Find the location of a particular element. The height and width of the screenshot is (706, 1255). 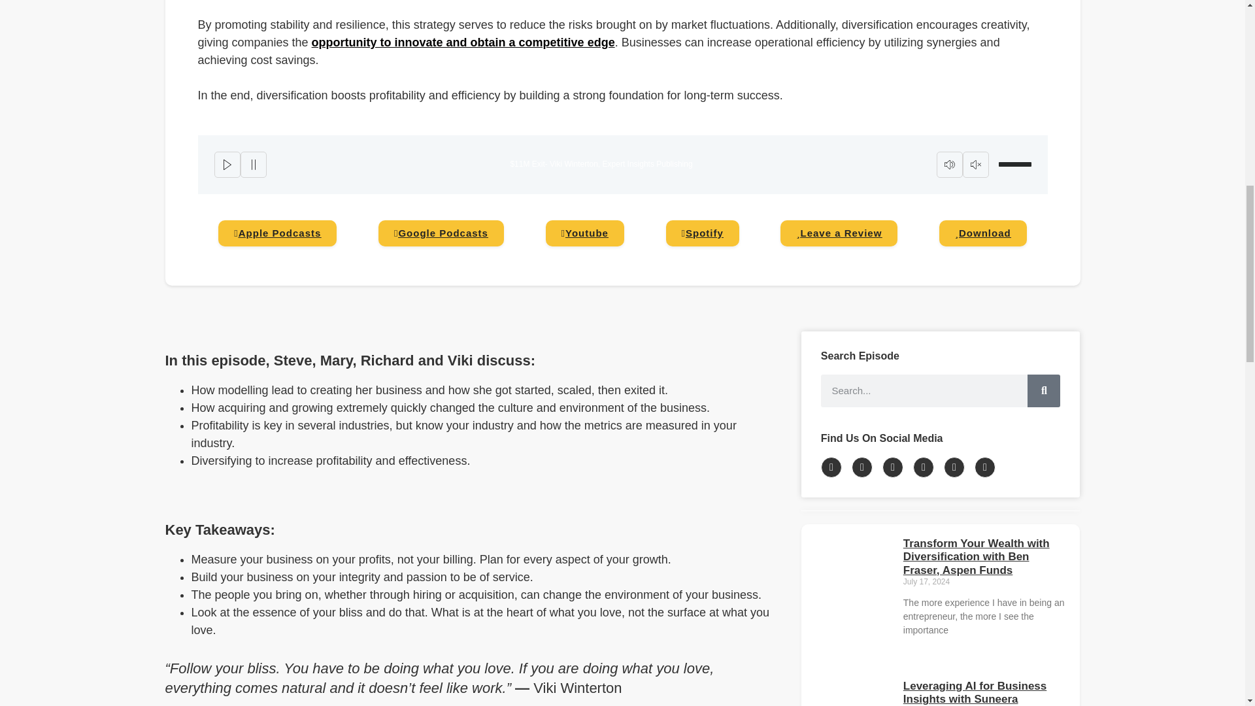

Mute is located at coordinates (949, 165).